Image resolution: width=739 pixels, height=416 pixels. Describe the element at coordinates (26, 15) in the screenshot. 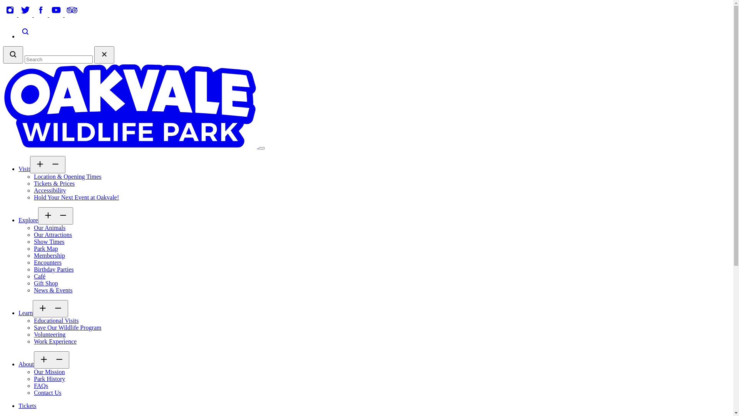

I see `twitter` at that location.